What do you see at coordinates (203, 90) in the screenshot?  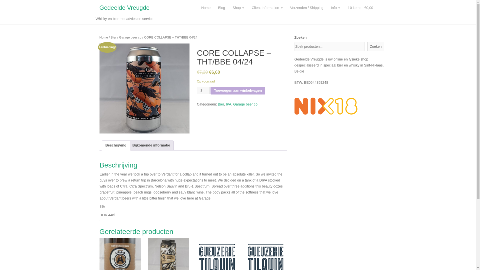 I see `1` at bounding box center [203, 90].